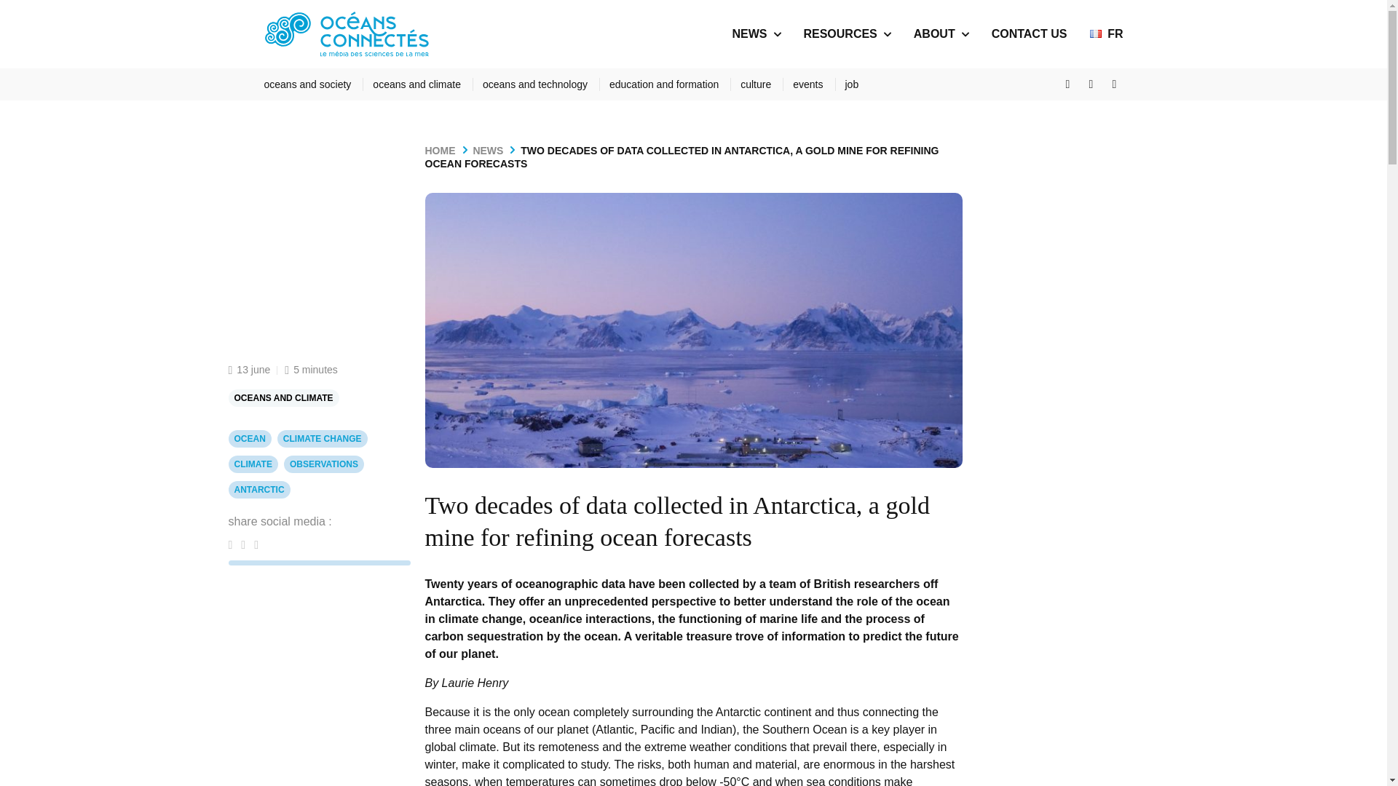 The height and width of the screenshot is (786, 1398). What do you see at coordinates (313, 84) in the screenshot?
I see `oceans and society` at bounding box center [313, 84].